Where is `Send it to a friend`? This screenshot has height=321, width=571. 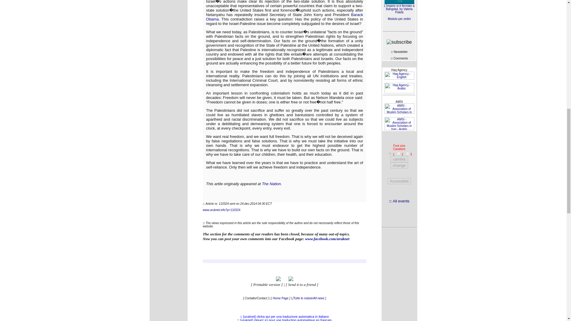 Send it to a friend is located at coordinates (302, 285).